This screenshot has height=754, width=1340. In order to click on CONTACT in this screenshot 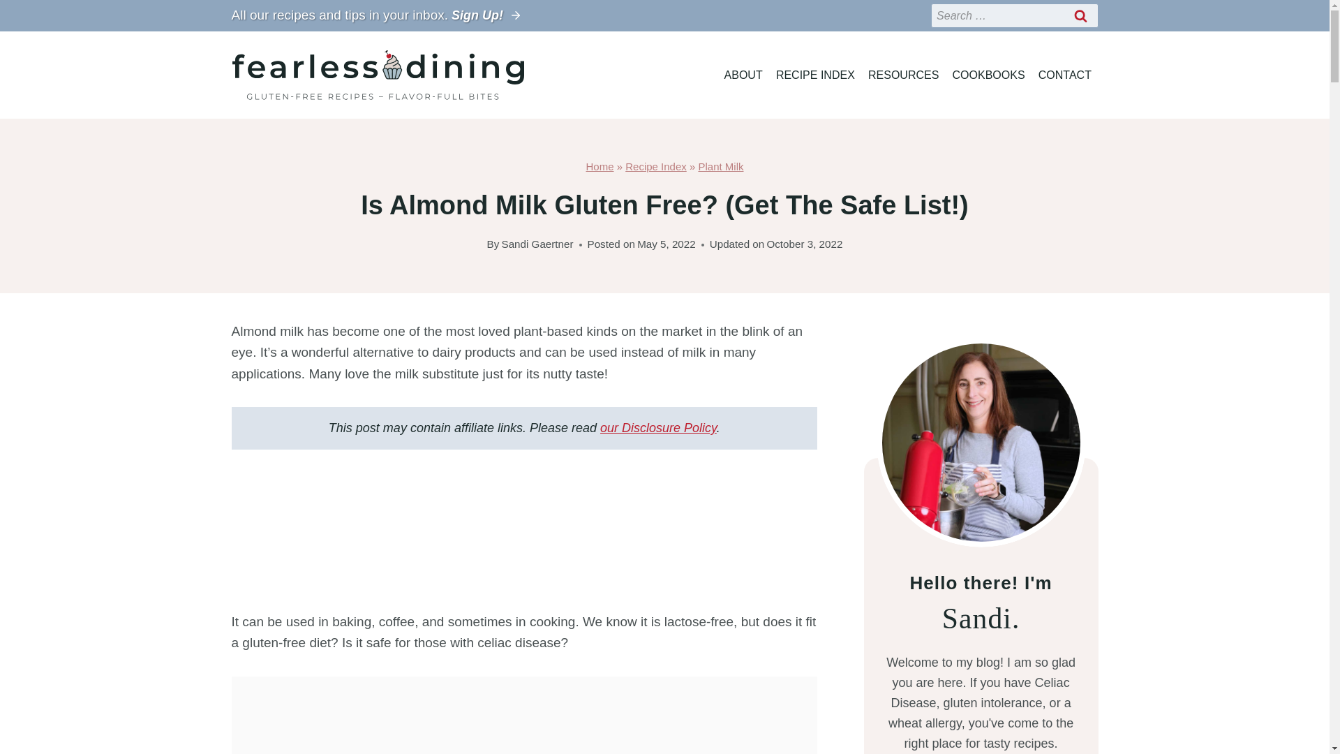, I will do `click(1064, 75)`.